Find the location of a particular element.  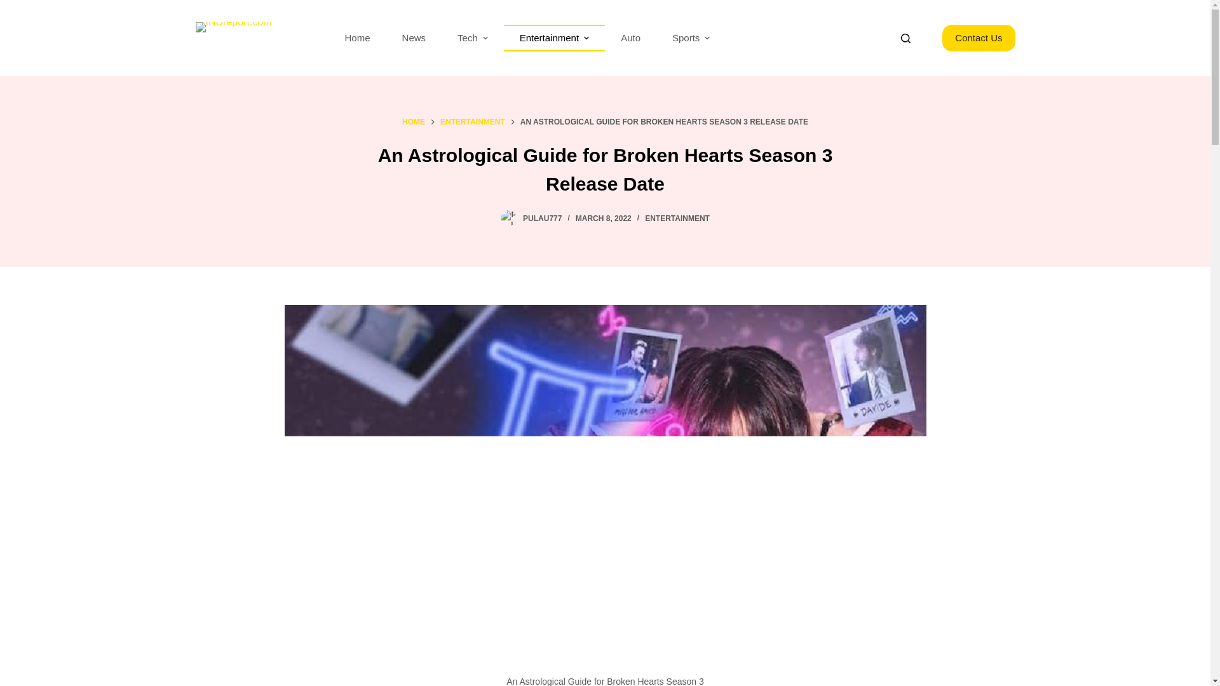

Skip to content is located at coordinates (13, 6).